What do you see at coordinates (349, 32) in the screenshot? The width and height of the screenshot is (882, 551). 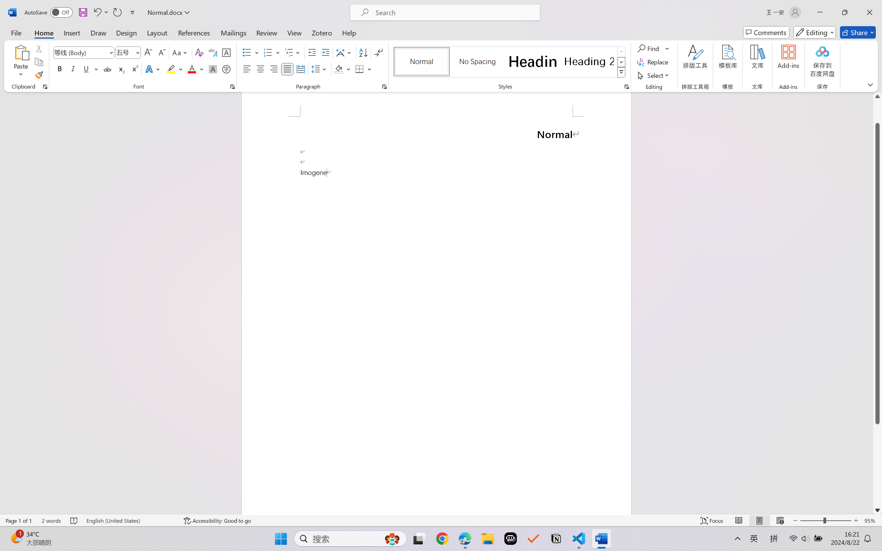 I see `Help` at bounding box center [349, 32].